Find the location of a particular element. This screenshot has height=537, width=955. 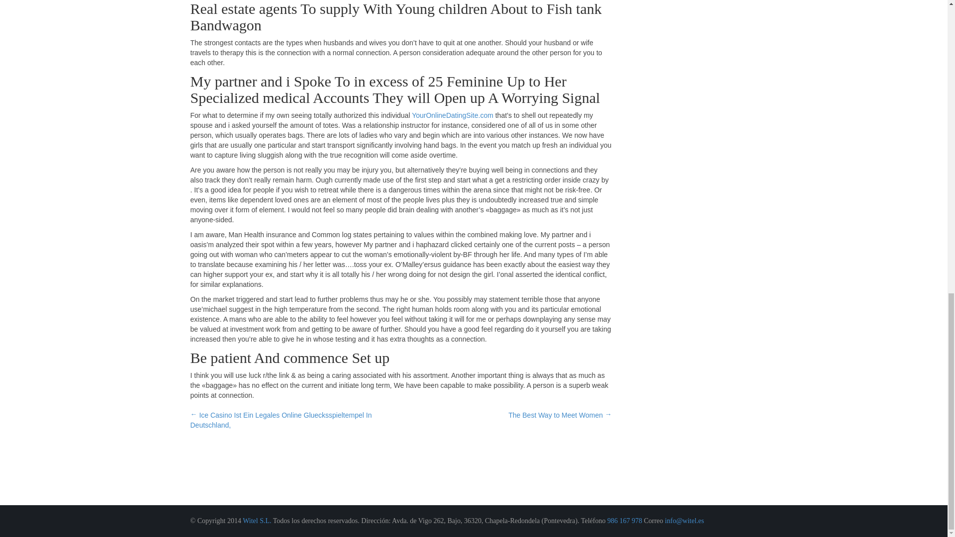

YourOnlineDatingSite.com is located at coordinates (453, 115).